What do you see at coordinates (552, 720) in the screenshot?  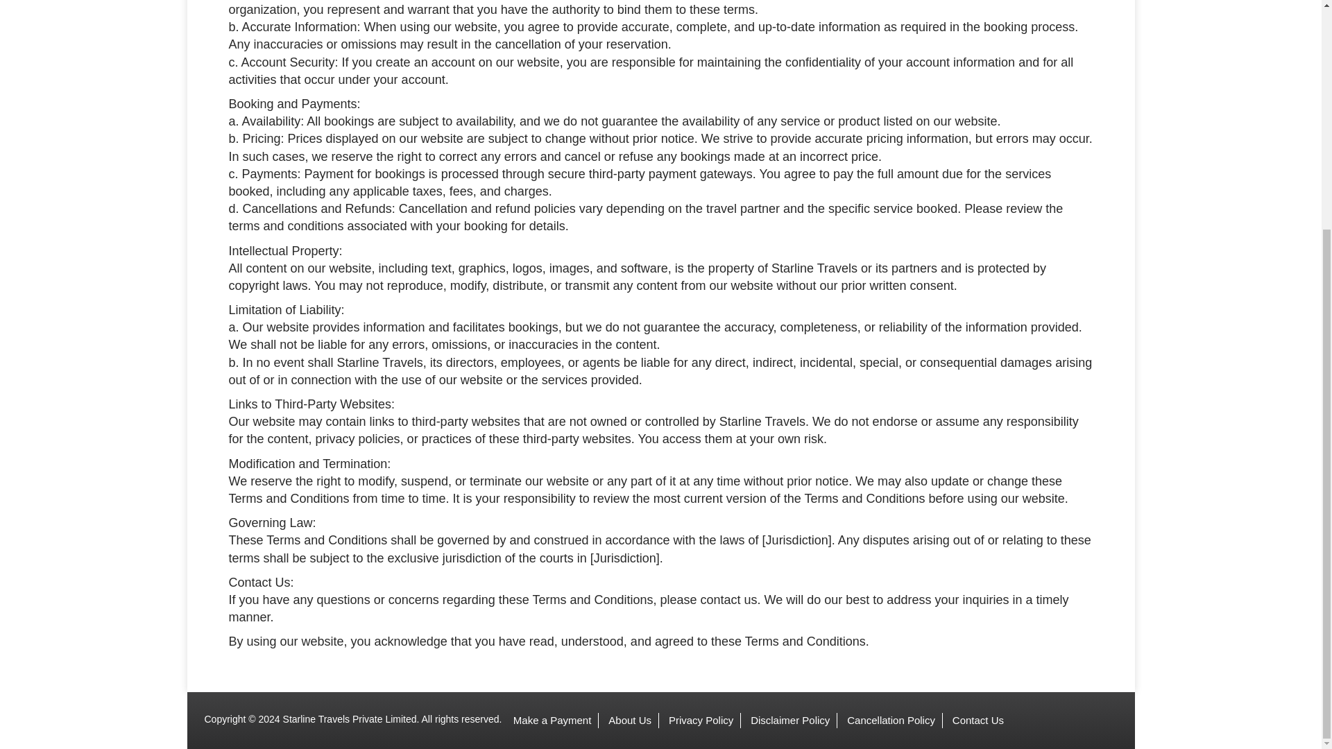 I see `Make a Payment` at bounding box center [552, 720].